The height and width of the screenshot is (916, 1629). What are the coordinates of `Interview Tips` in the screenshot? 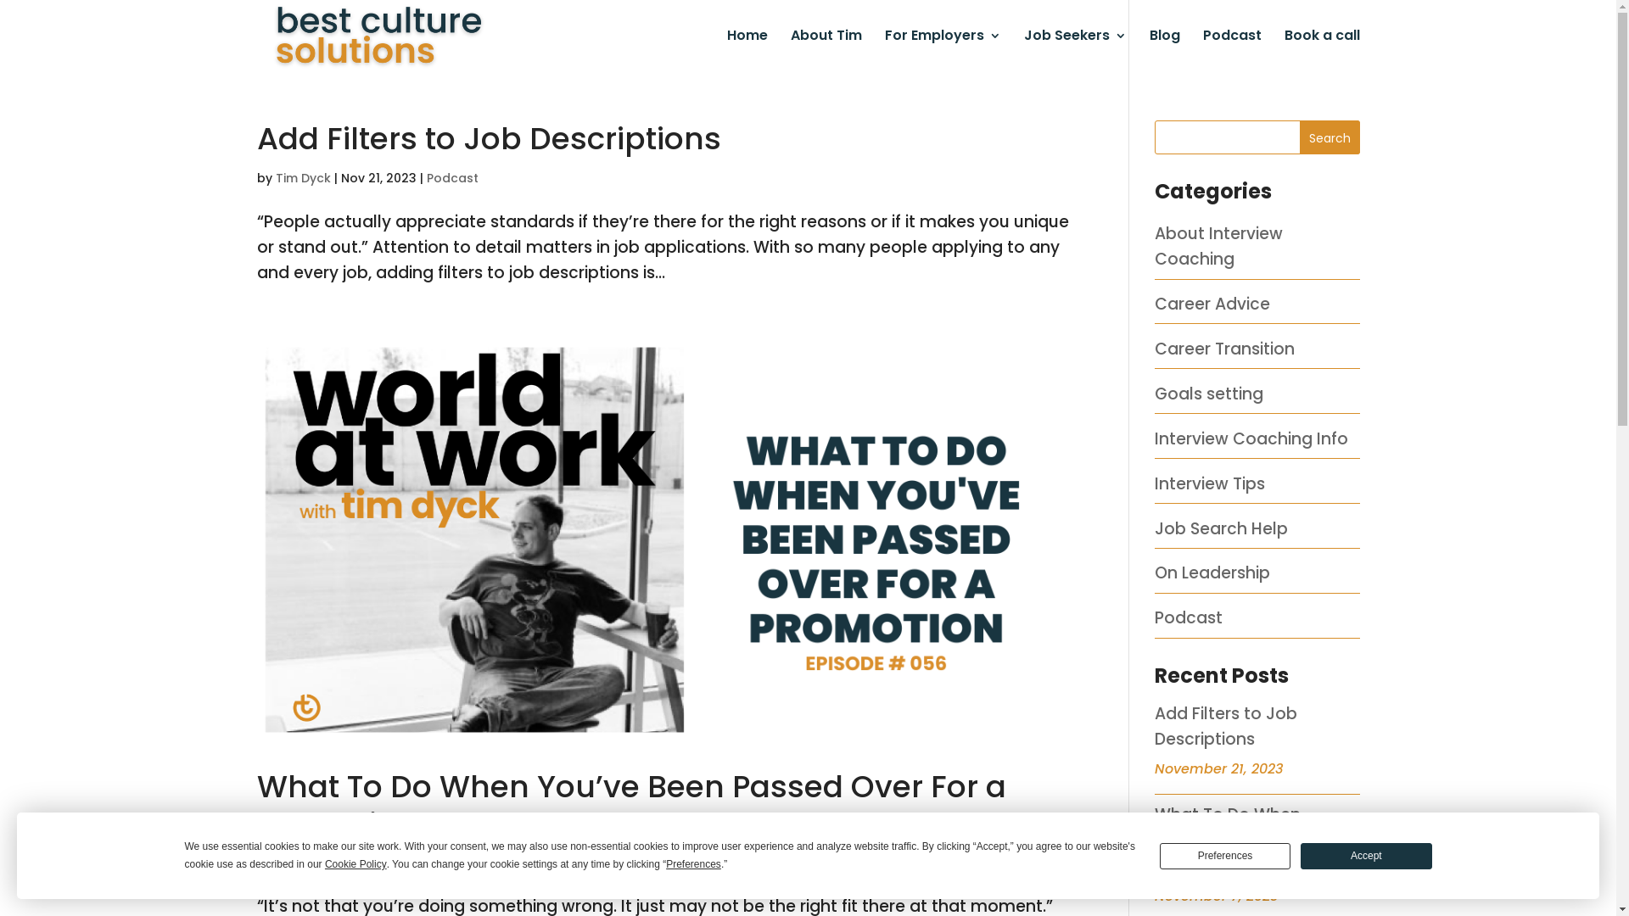 It's located at (1210, 483).